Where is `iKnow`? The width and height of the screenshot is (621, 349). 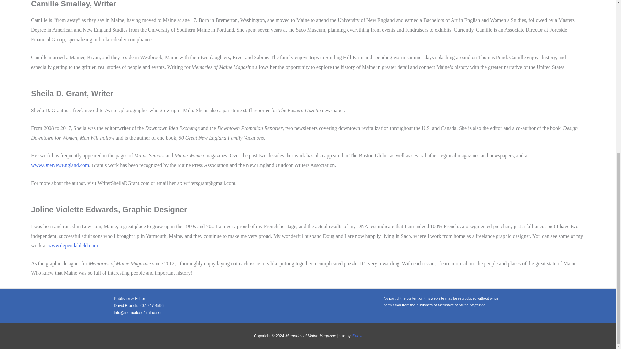 iKnow is located at coordinates (356, 336).